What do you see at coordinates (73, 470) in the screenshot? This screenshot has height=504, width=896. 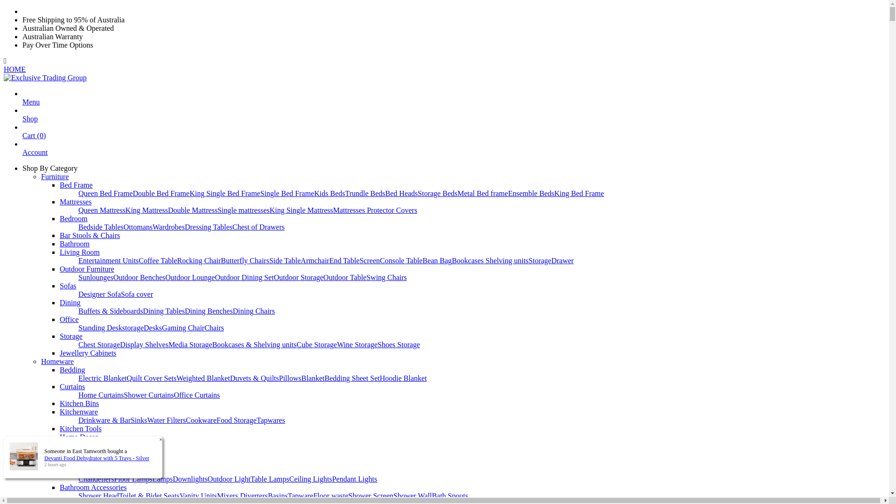 I see `Lighting` at bounding box center [73, 470].